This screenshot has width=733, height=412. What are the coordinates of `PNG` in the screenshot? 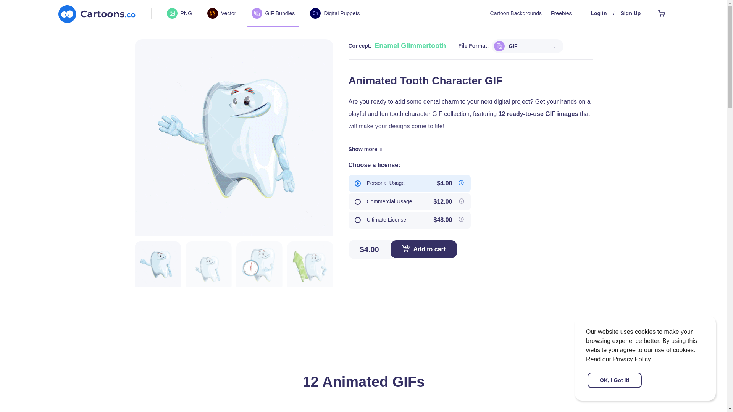 It's located at (179, 13).